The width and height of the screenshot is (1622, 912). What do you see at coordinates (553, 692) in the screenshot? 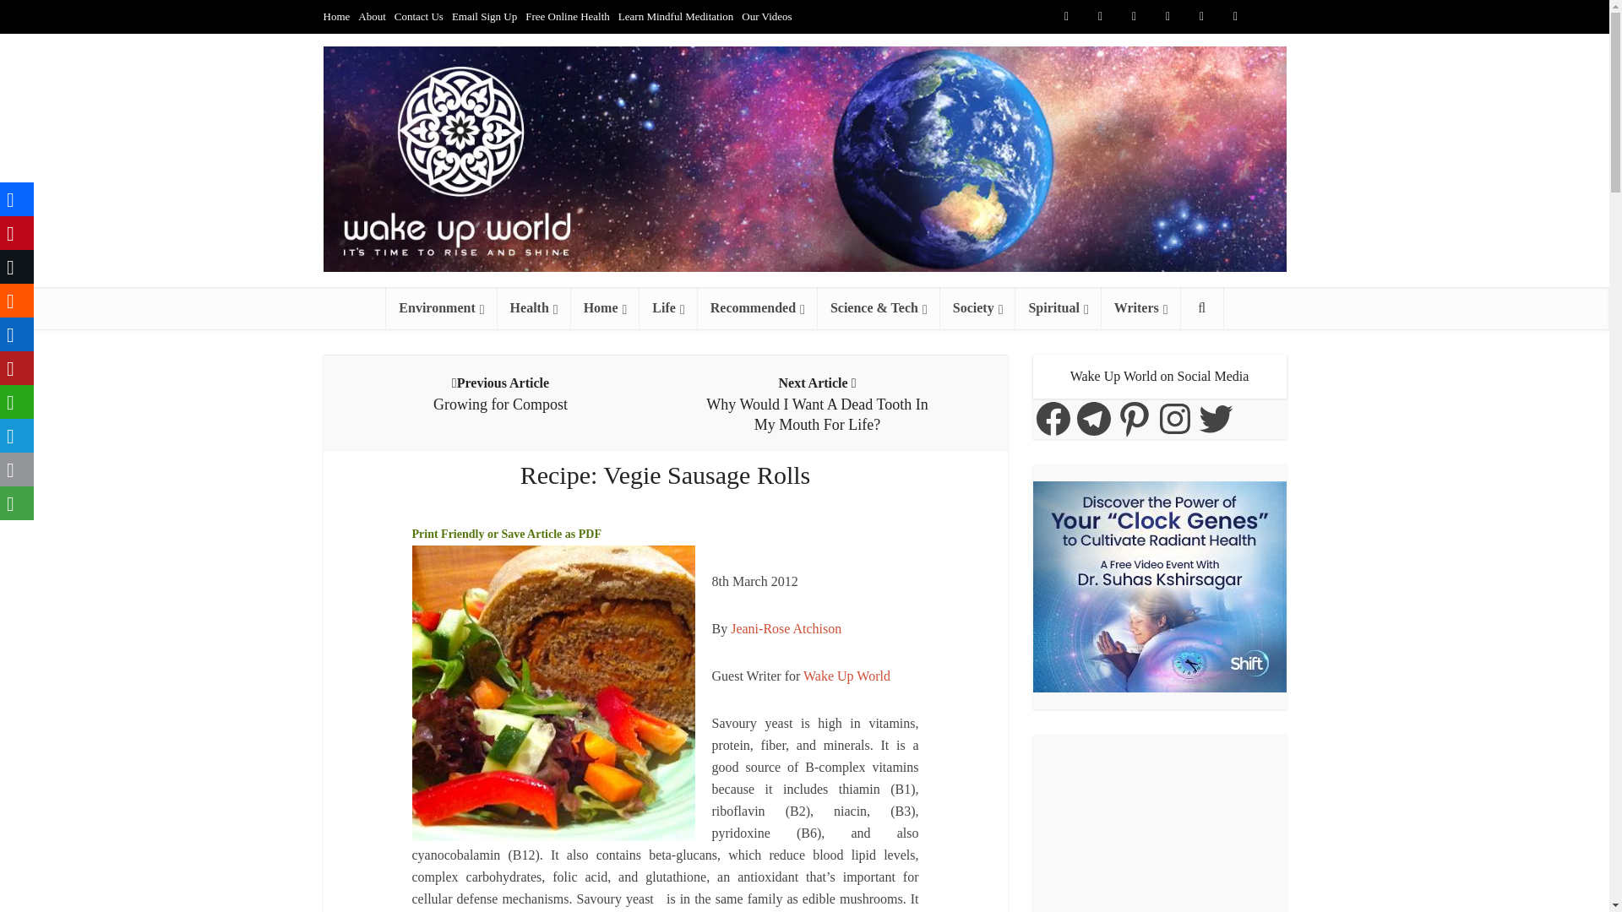
I see `VegSR` at bounding box center [553, 692].